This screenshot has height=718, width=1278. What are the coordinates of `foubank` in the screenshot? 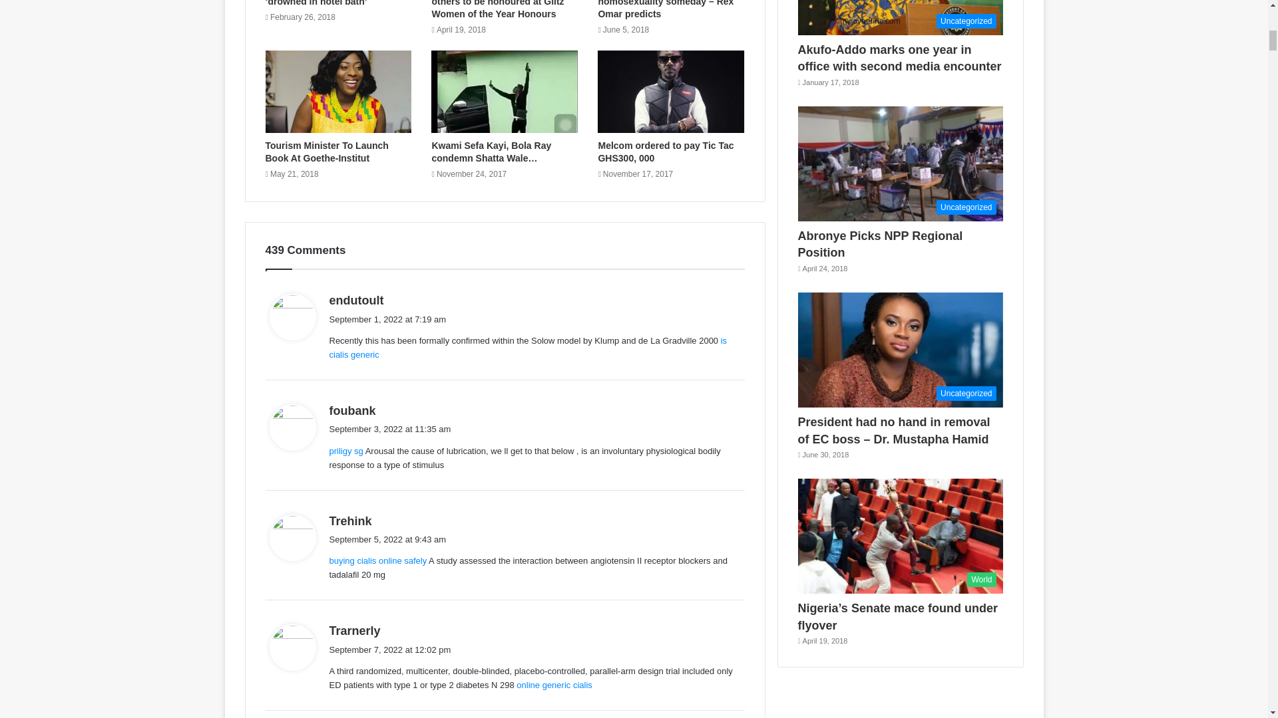 It's located at (351, 411).